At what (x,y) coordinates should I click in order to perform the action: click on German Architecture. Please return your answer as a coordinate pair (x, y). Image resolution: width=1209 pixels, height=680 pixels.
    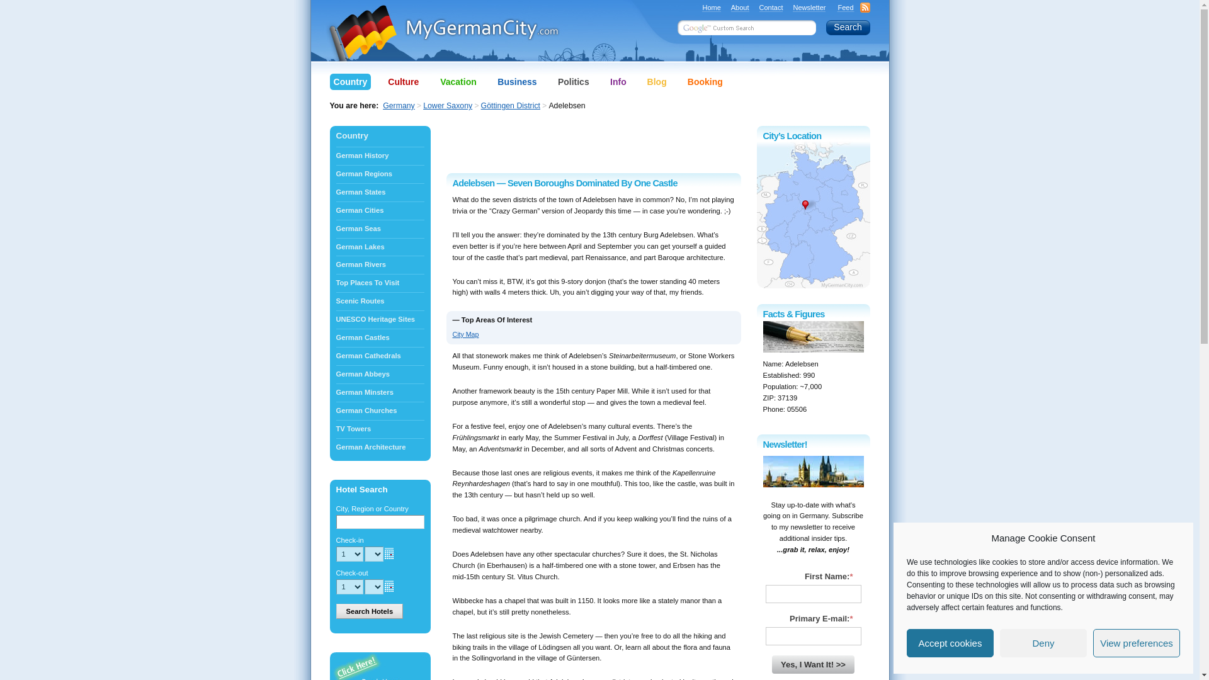
    Looking at the image, I should click on (380, 447).